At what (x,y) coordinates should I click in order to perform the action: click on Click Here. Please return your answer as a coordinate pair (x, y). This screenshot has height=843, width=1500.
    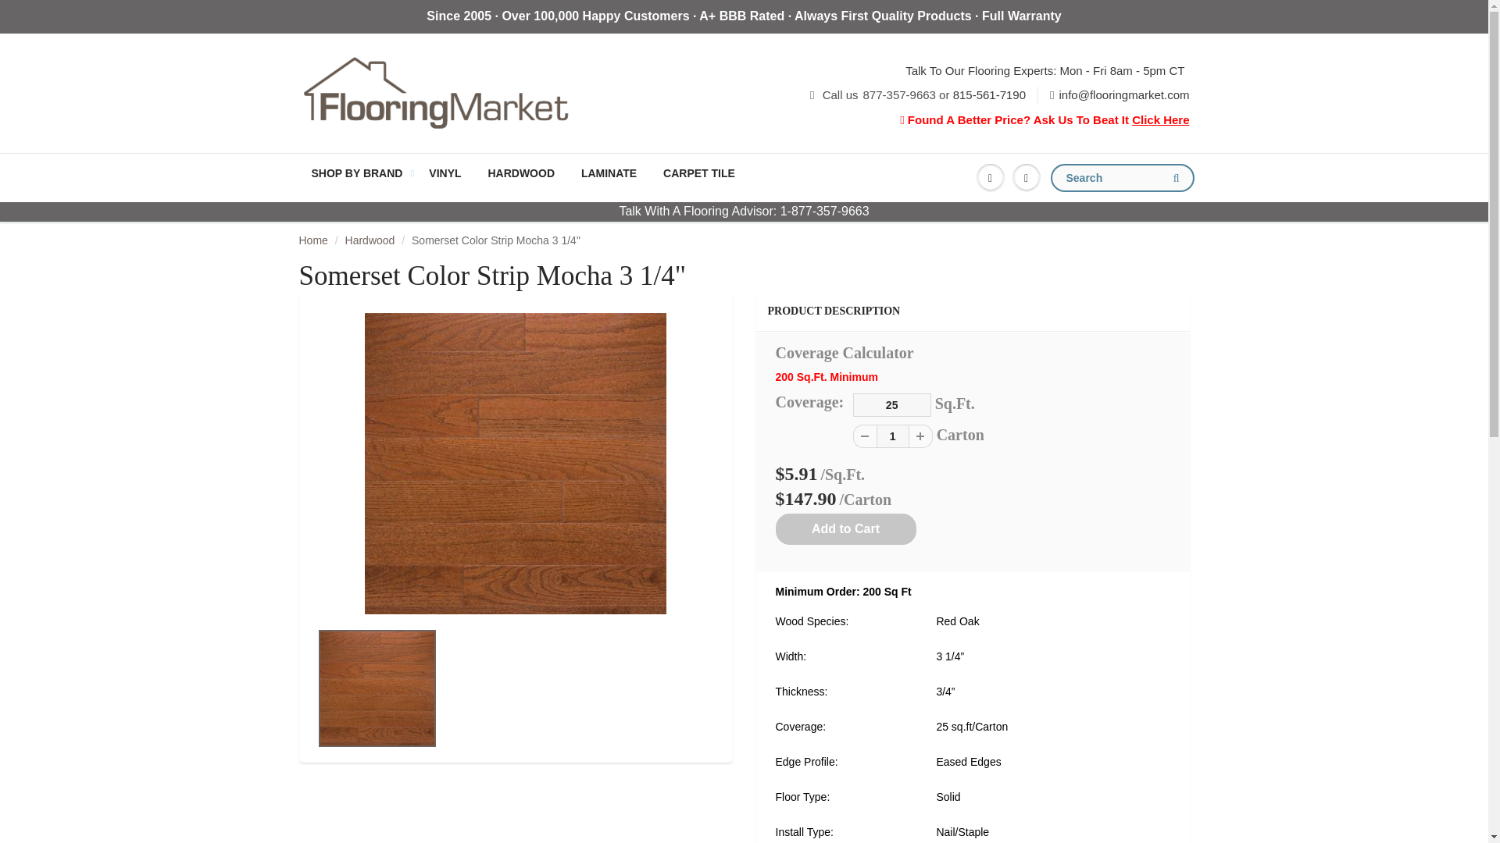
    Looking at the image, I should click on (1161, 119).